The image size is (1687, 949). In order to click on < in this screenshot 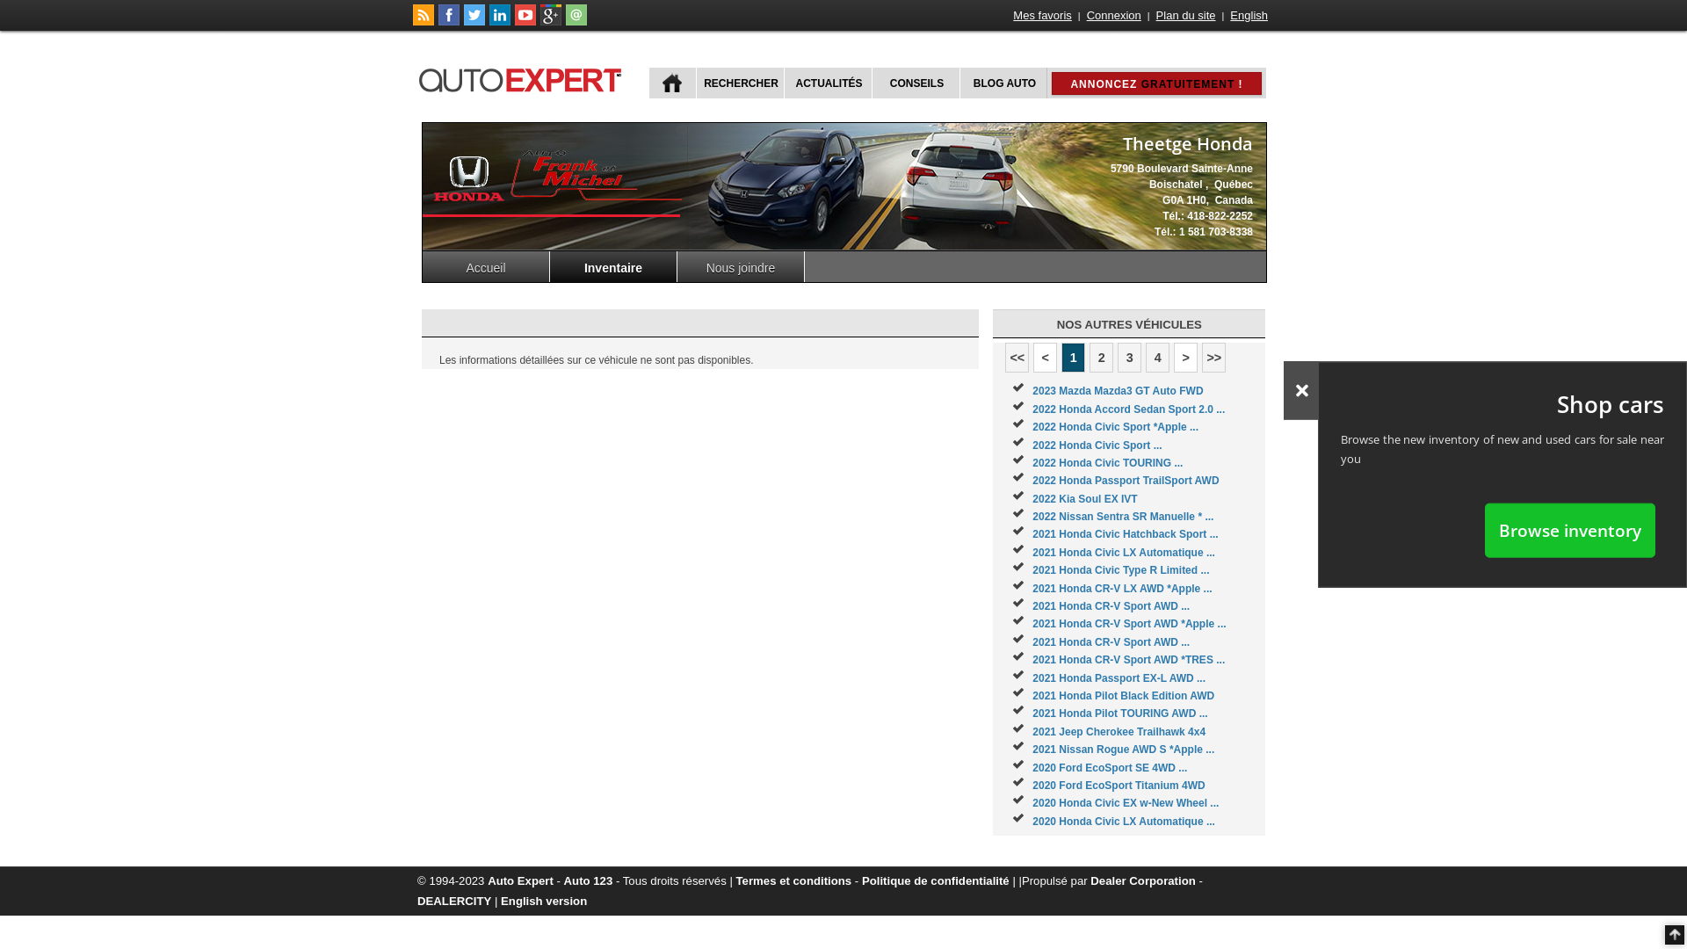, I will do `click(1046, 358)`.